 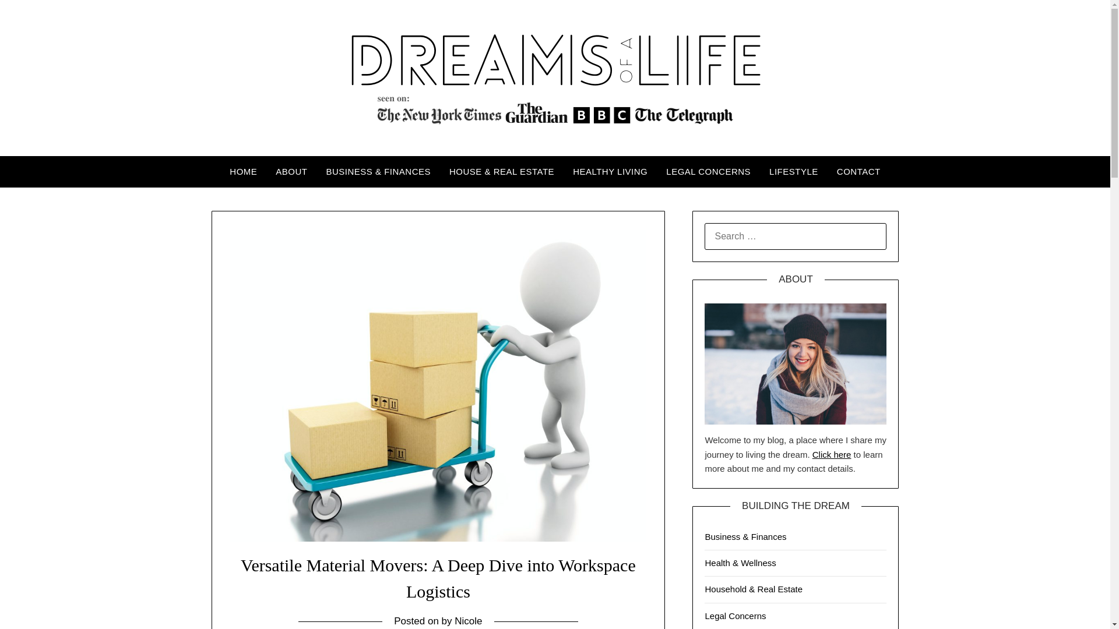 What do you see at coordinates (468, 621) in the screenshot?
I see `Nicole` at bounding box center [468, 621].